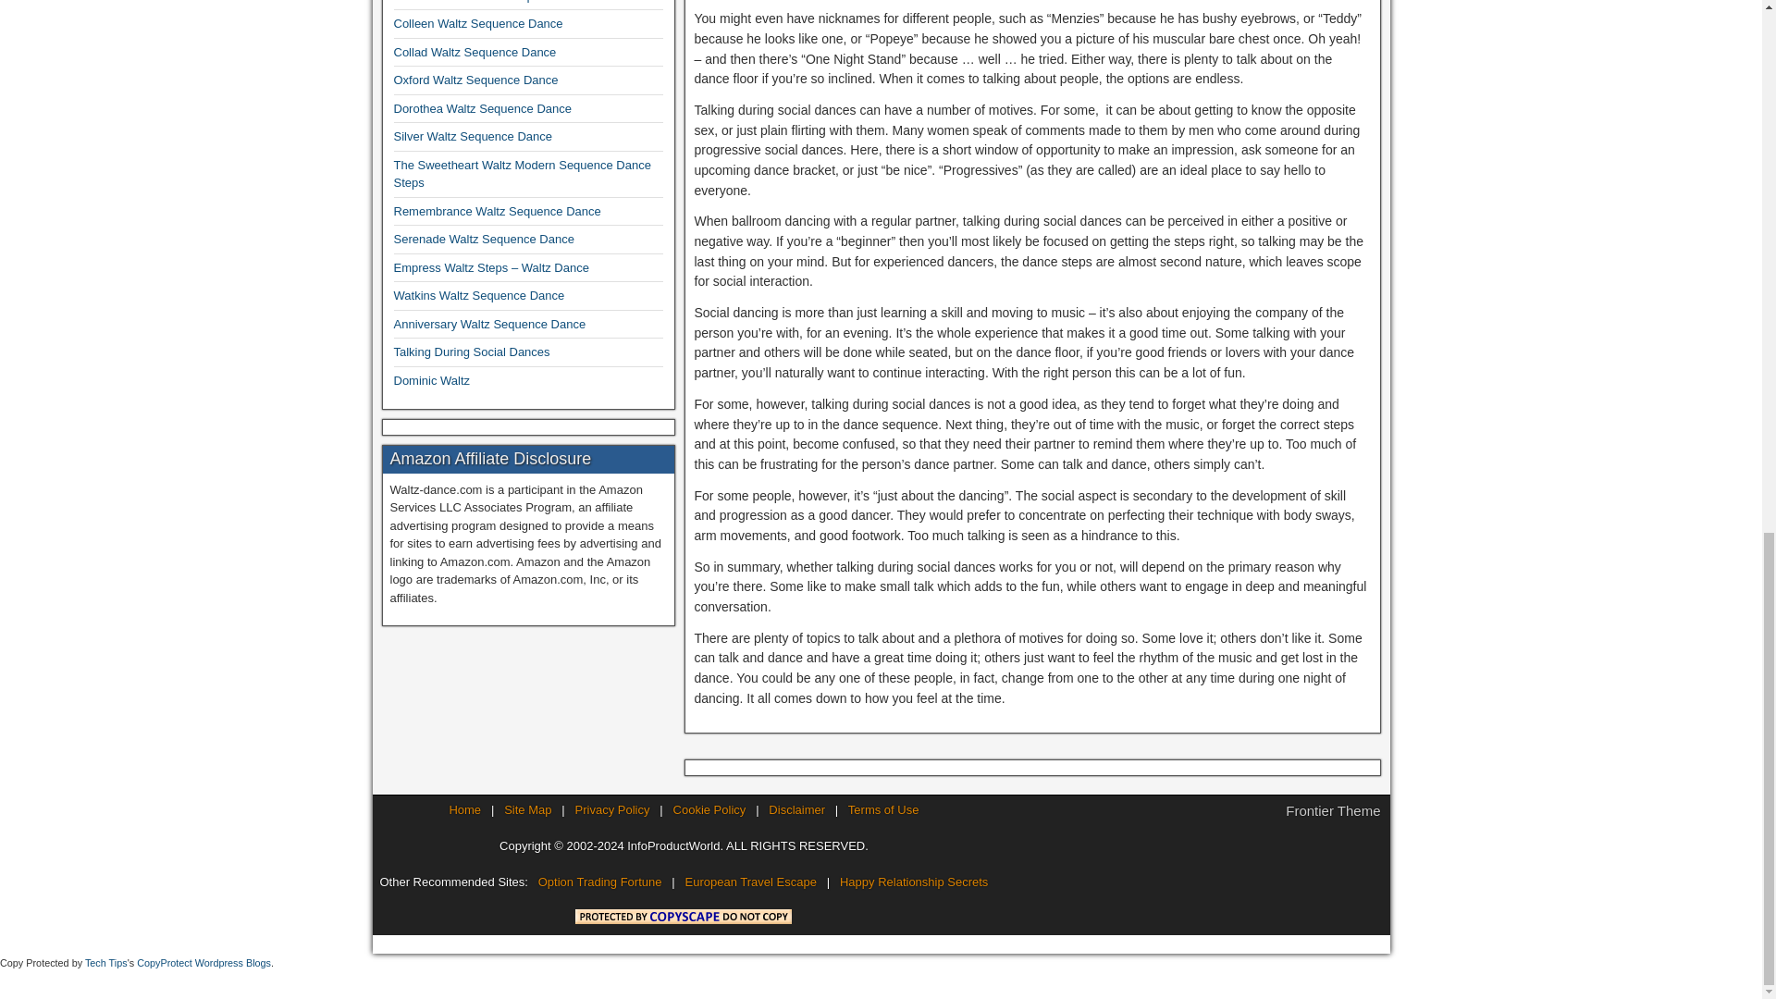 This screenshot has height=999, width=1776. What do you see at coordinates (484, 239) in the screenshot?
I see `Serenade Waltz Sequence Dance` at bounding box center [484, 239].